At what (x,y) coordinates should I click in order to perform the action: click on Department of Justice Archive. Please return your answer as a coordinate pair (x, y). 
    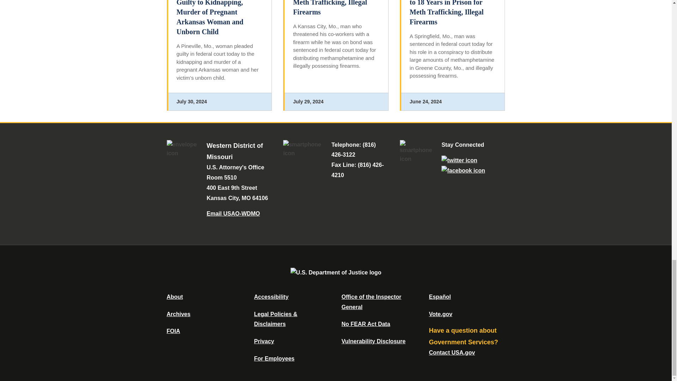
    Looking at the image, I should click on (178, 314).